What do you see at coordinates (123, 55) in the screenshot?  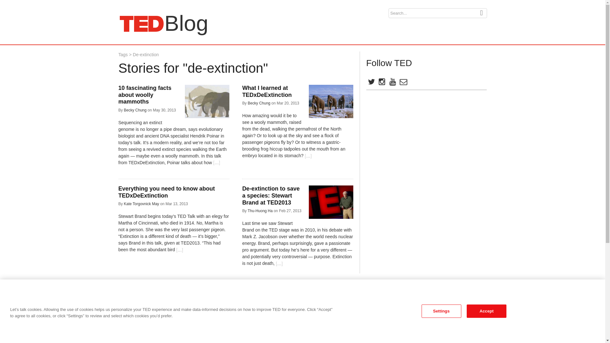 I see `Thu-Huong Ha` at bounding box center [123, 55].